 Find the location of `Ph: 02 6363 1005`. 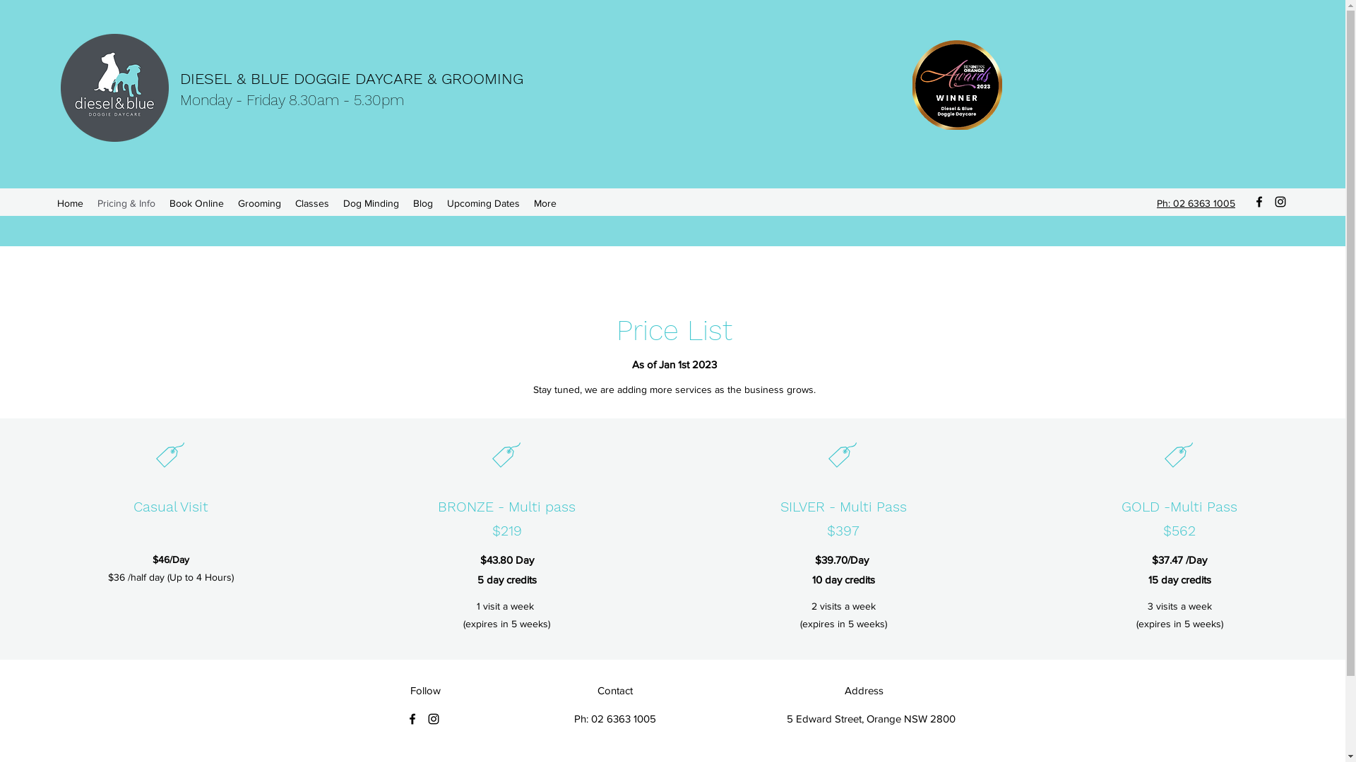

Ph: 02 6363 1005 is located at coordinates (1196, 203).